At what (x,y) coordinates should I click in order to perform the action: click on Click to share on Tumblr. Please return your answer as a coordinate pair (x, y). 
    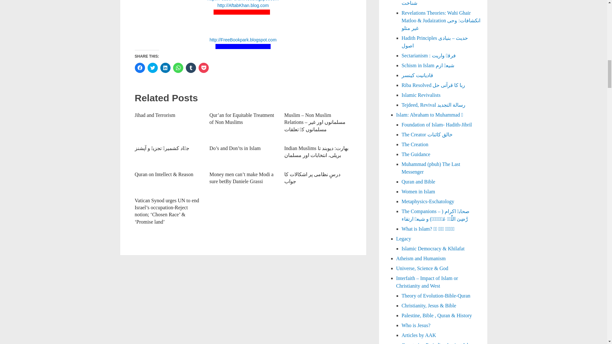
    Looking at the image, I should click on (191, 68).